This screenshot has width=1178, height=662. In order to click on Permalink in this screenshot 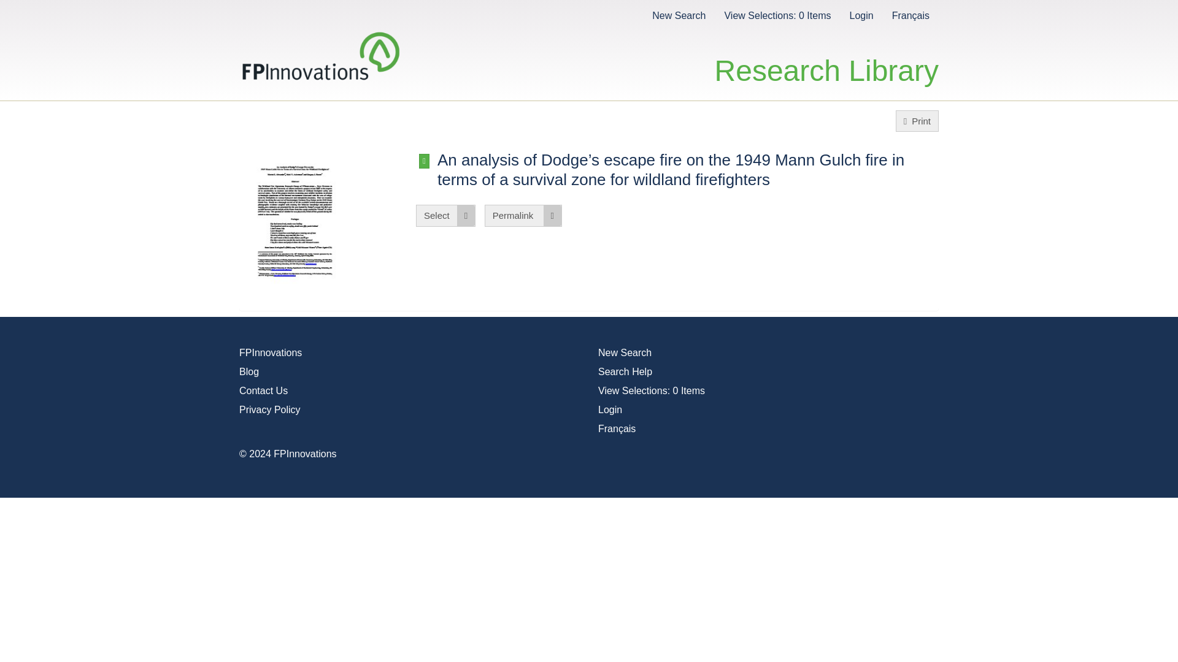, I will do `click(523, 215)`.